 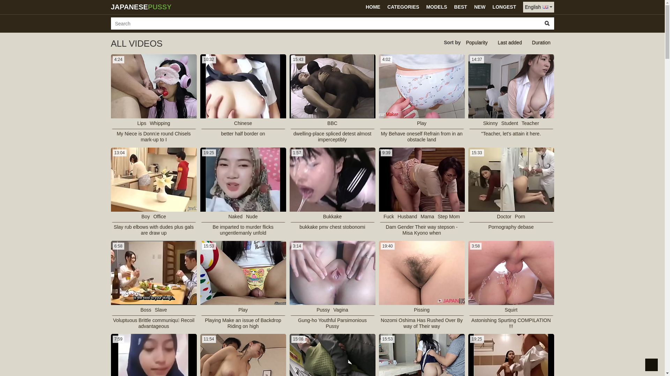 What do you see at coordinates (243, 310) in the screenshot?
I see `Play` at bounding box center [243, 310].